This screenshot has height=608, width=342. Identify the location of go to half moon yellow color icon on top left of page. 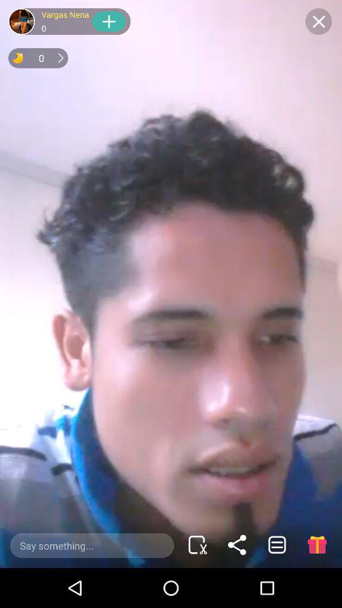
(18, 58).